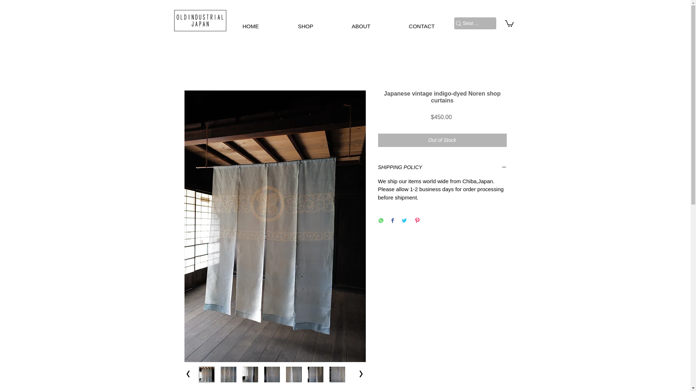  I want to click on CONTACT, so click(421, 26).